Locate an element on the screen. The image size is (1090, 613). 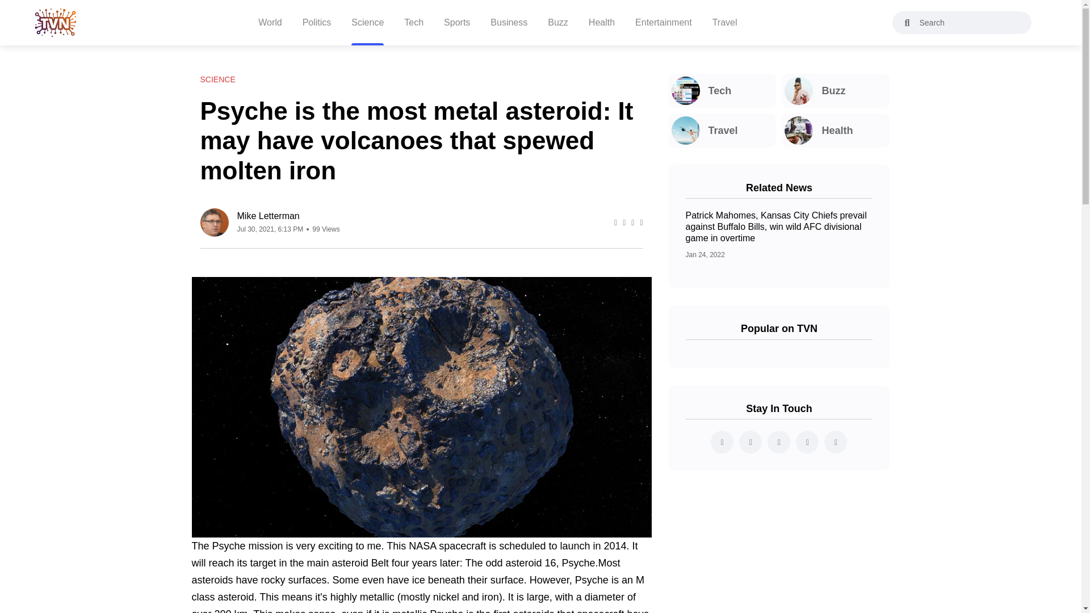
Tech is located at coordinates (722, 91).